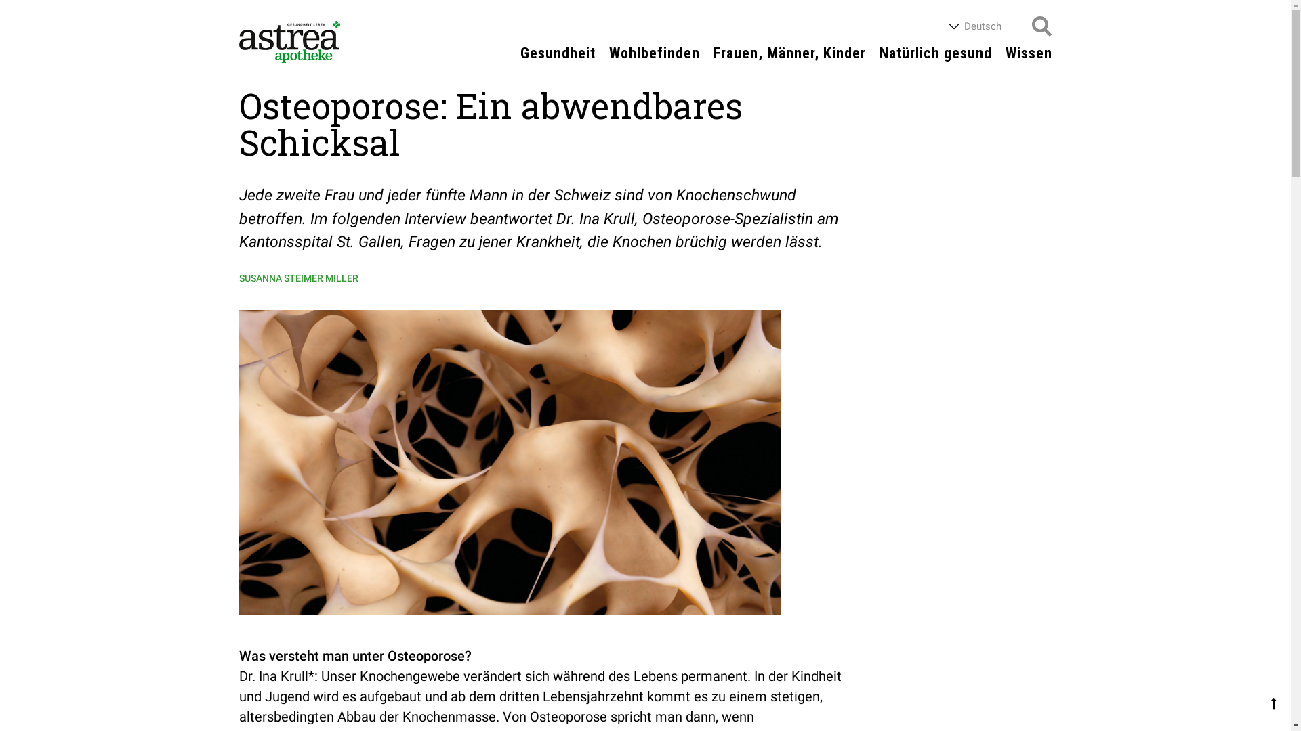 This screenshot has width=1301, height=731. Describe the element at coordinates (558, 53) in the screenshot. I see `Gesundheit` at that location.